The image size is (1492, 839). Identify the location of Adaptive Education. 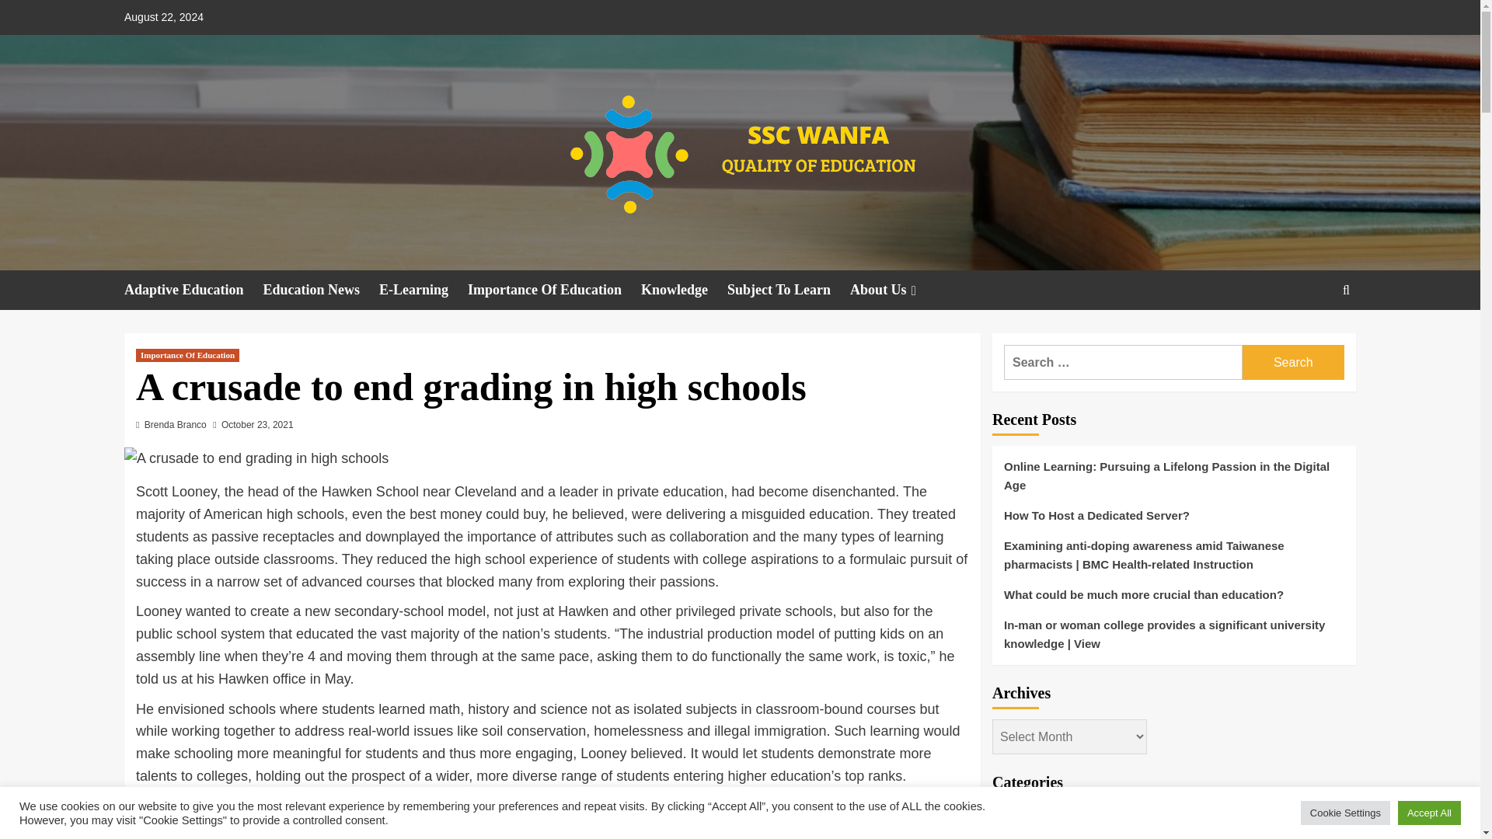
(193, 289).